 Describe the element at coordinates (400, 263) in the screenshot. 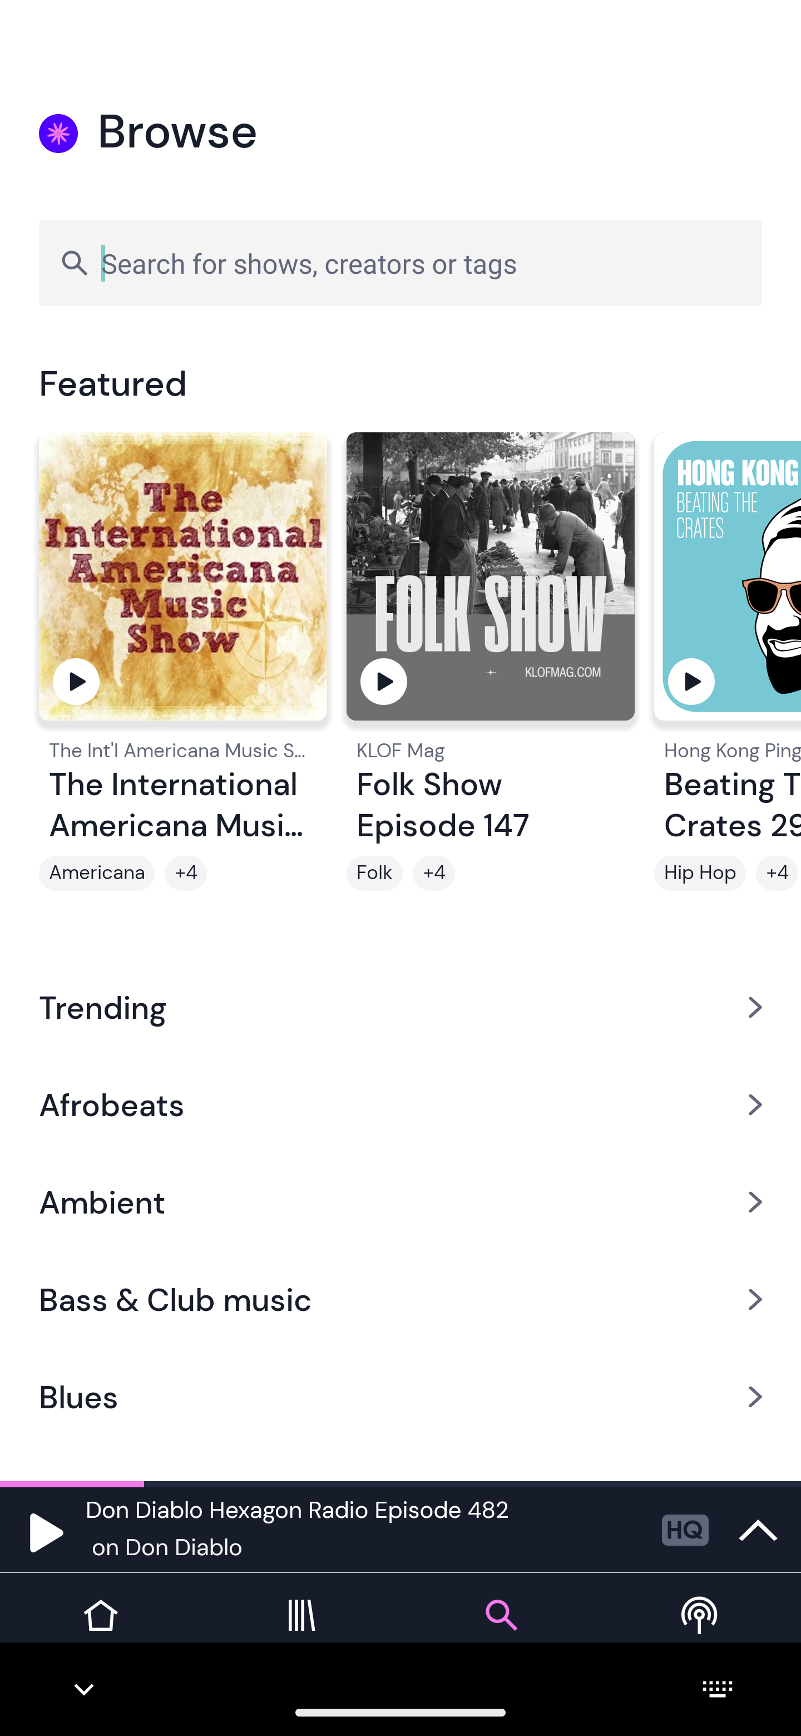

I see `Search for shows, creators or tags` at that location.